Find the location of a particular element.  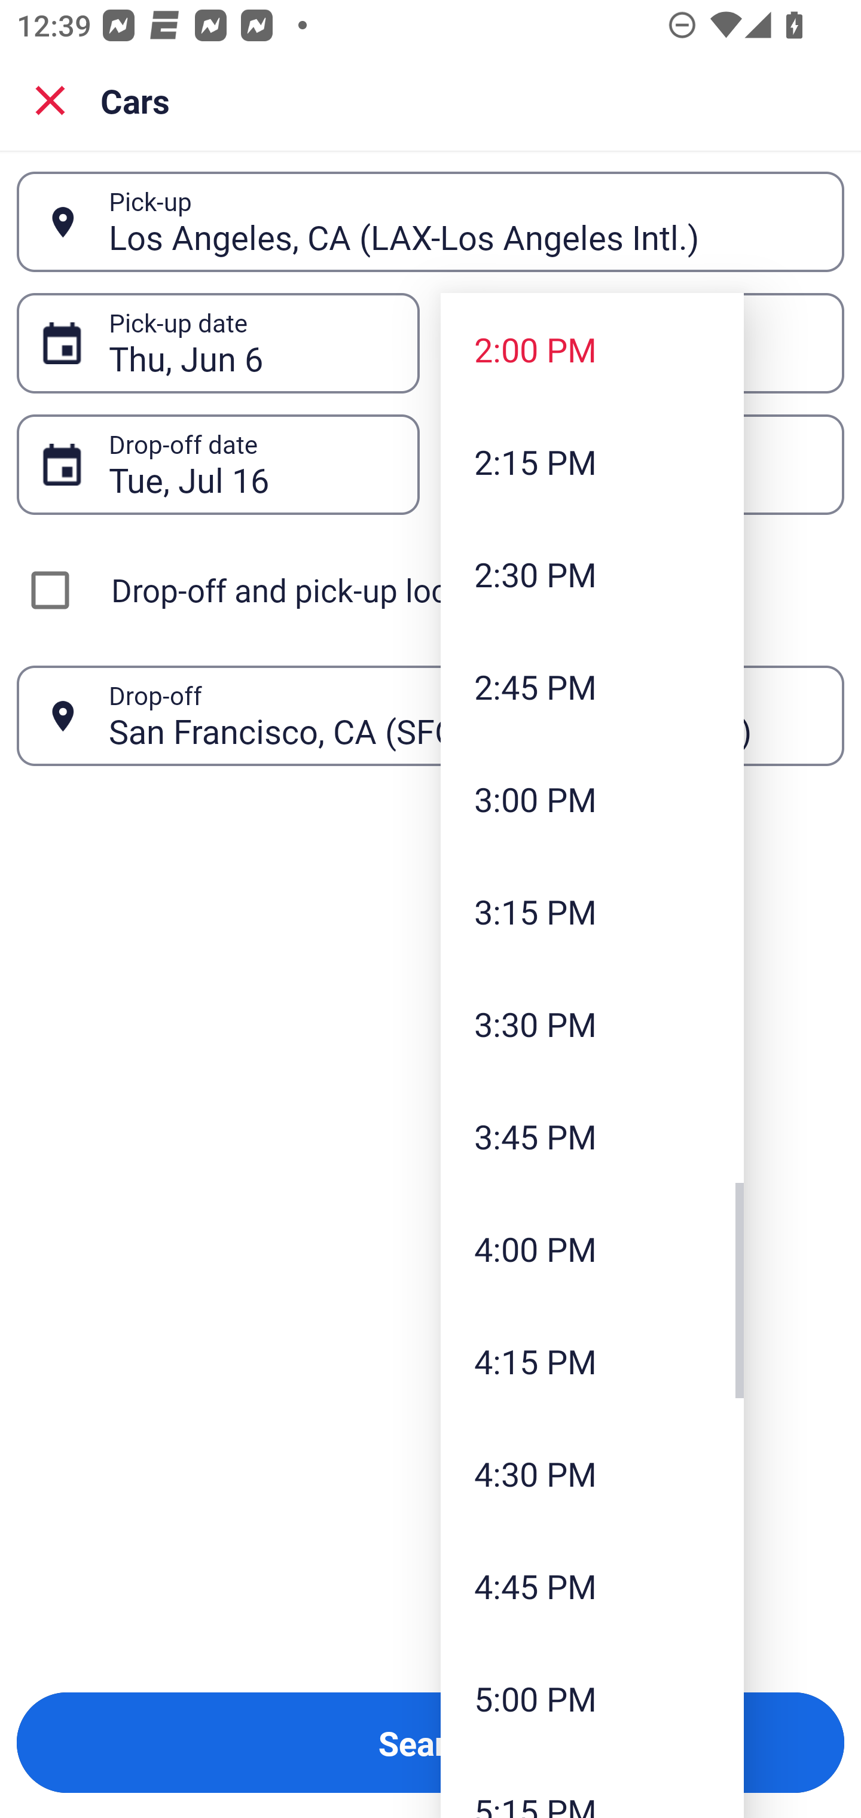

2:15 PM is located at coordinates (592, 462).